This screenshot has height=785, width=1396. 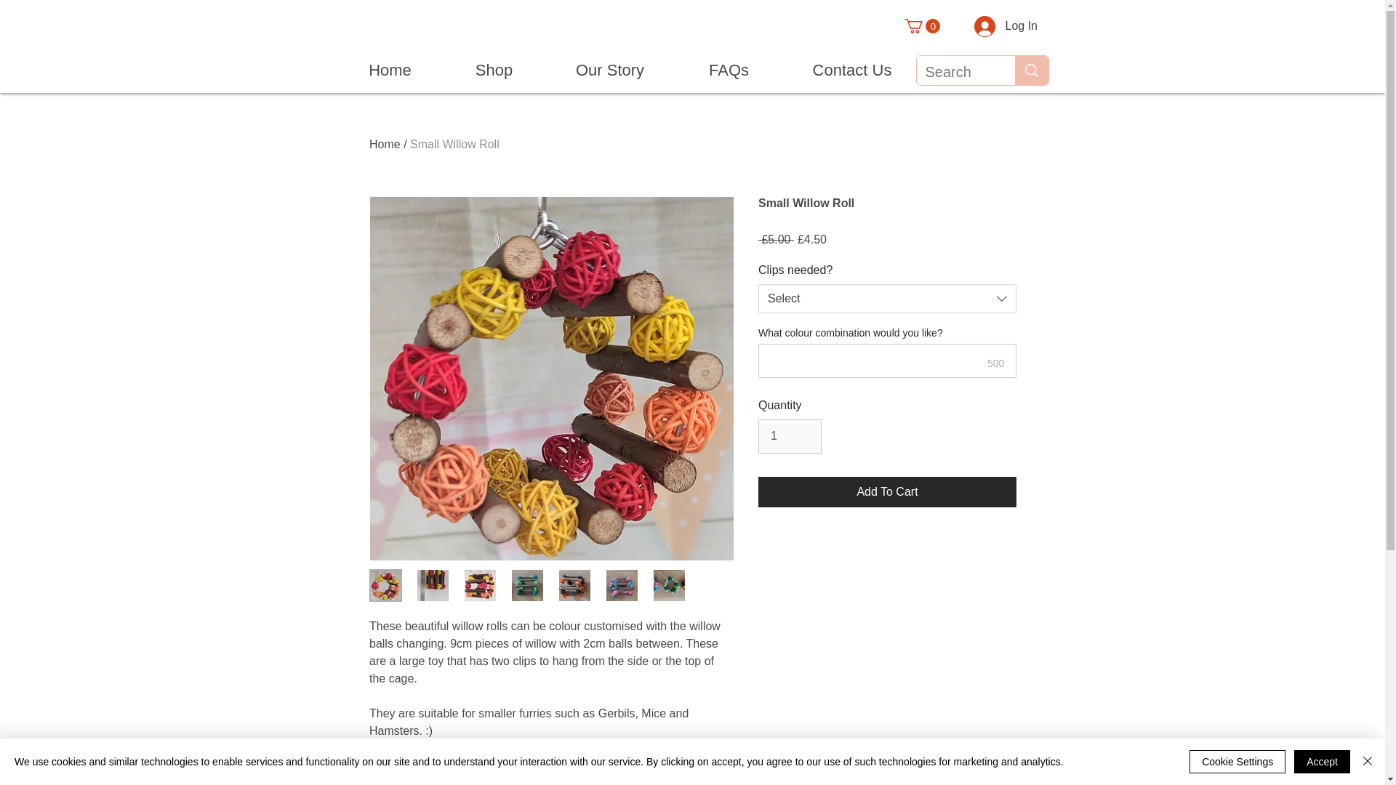 I want to click on Cookie Settings, so click(x=1237, y=762).